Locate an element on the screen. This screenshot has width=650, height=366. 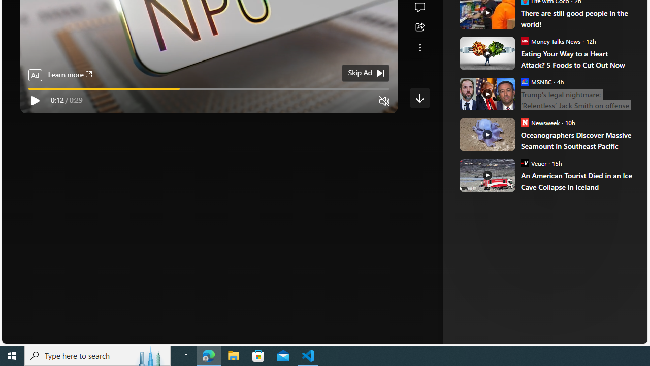
Eating Your Way to a Heart Attack? 5 Foods to Cut Out Now is located at coordinates (486, 53).